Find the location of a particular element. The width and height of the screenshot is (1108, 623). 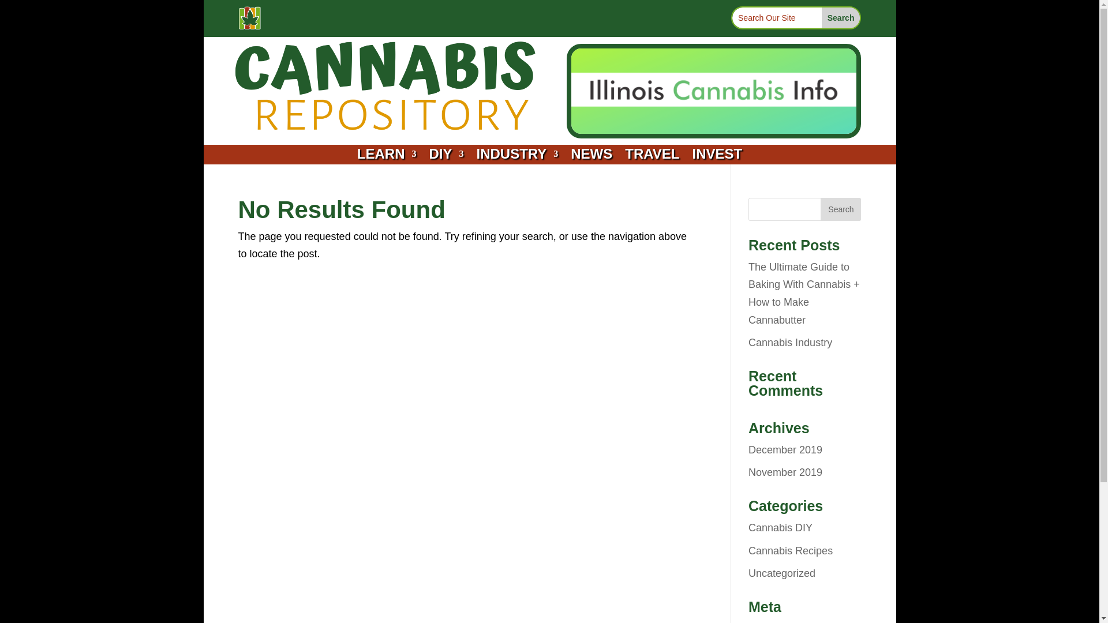

INVEST is located at coordinates (717, 156).